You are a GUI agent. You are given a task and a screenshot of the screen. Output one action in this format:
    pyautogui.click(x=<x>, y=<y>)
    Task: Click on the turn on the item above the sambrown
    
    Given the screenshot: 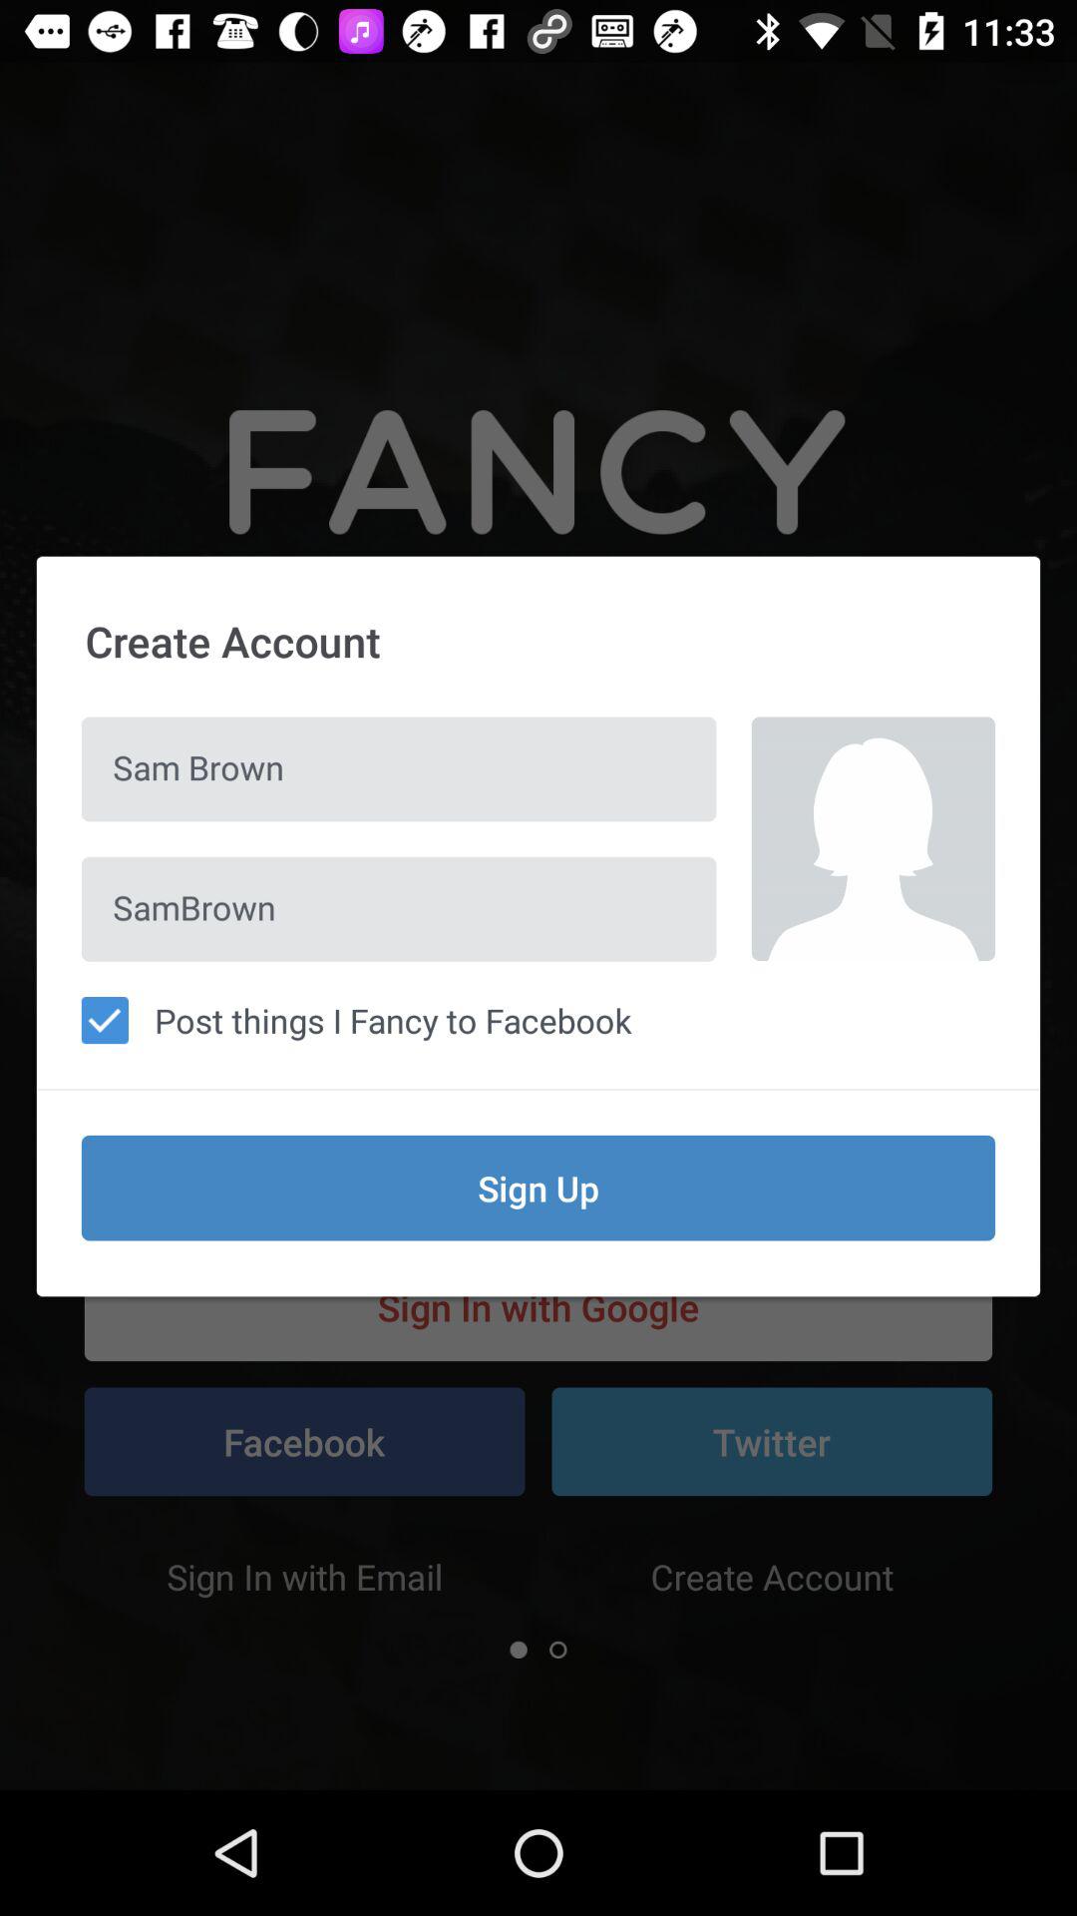 What is the action you would take?
    pyautogui.click(x=399, y=768)
    